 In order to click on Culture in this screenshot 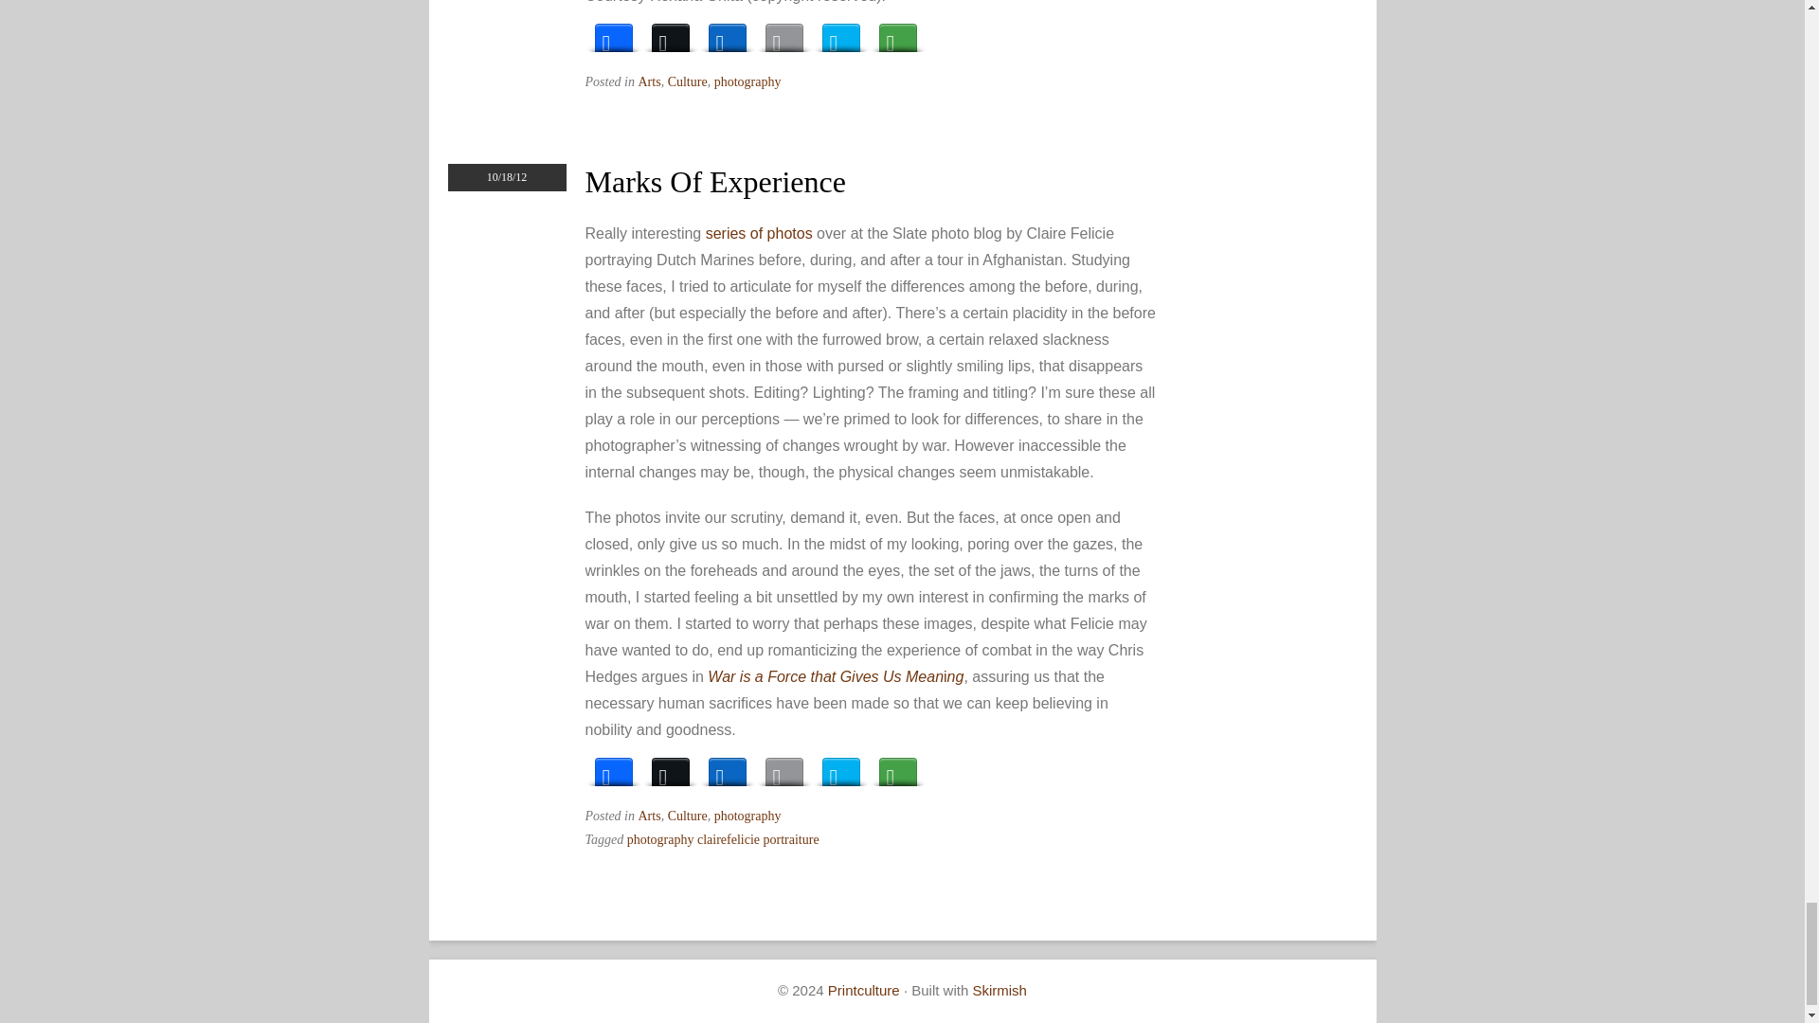, I will do `click(687, 817)`.